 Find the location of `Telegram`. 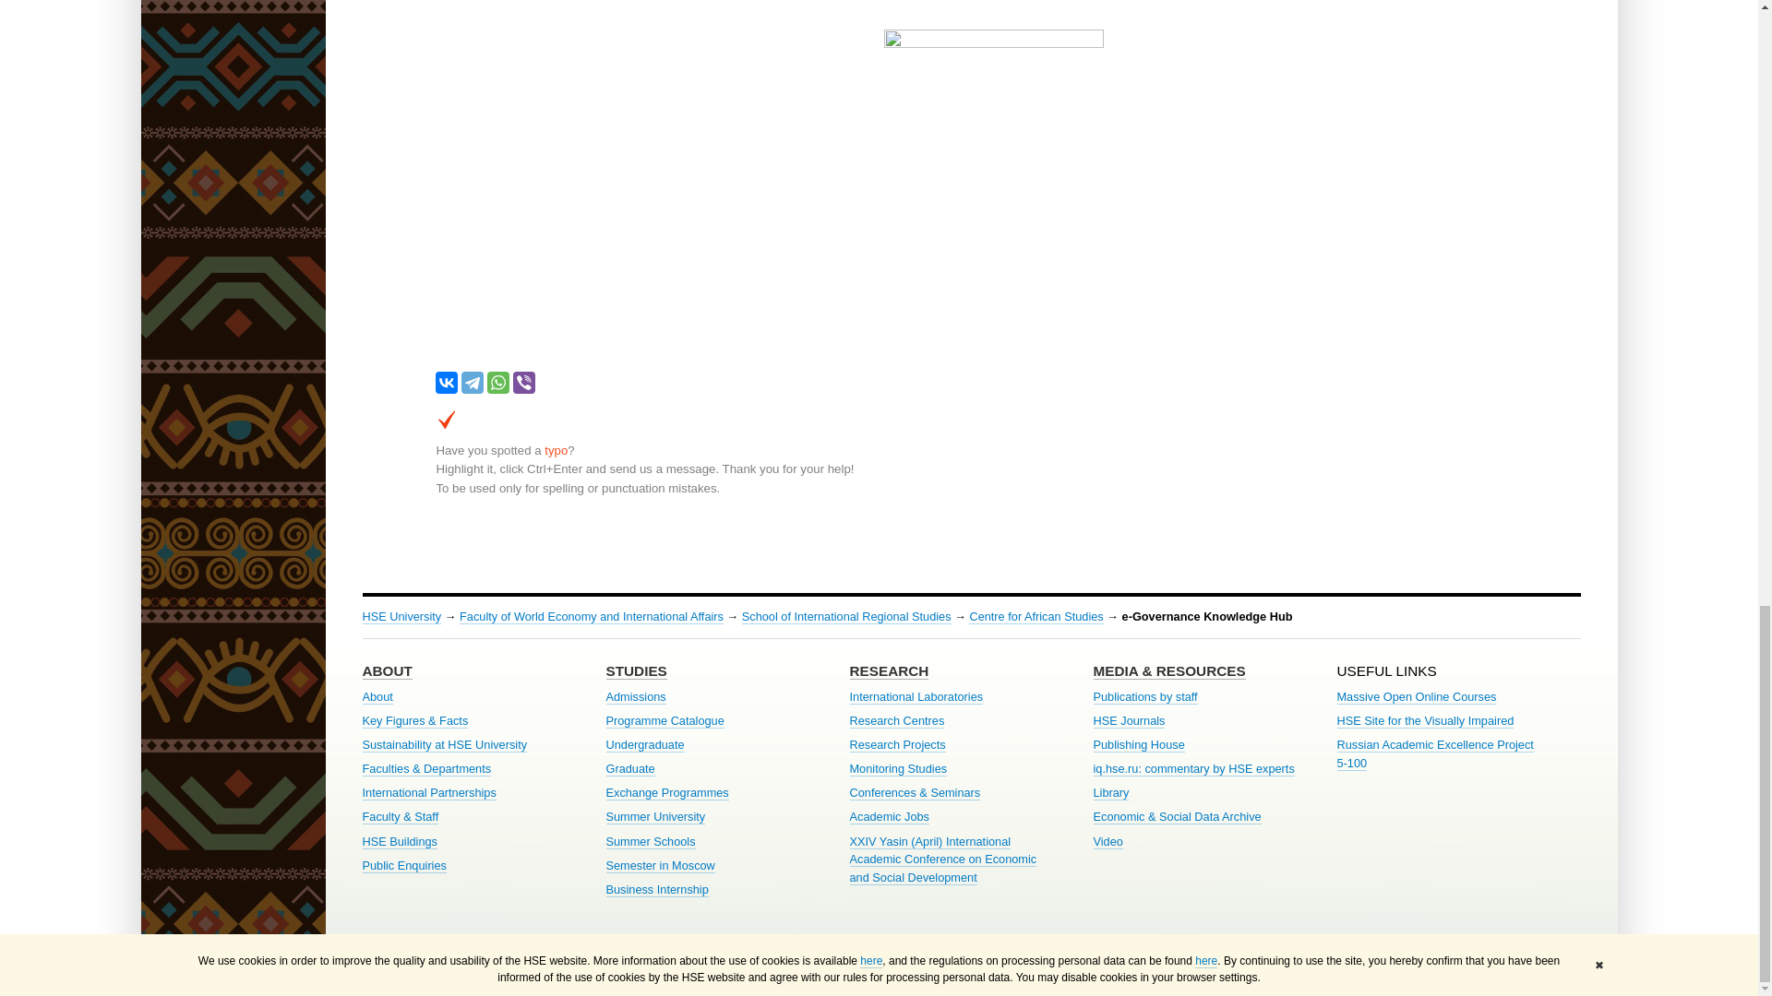

Telegram is located at coordinates (473, 382).